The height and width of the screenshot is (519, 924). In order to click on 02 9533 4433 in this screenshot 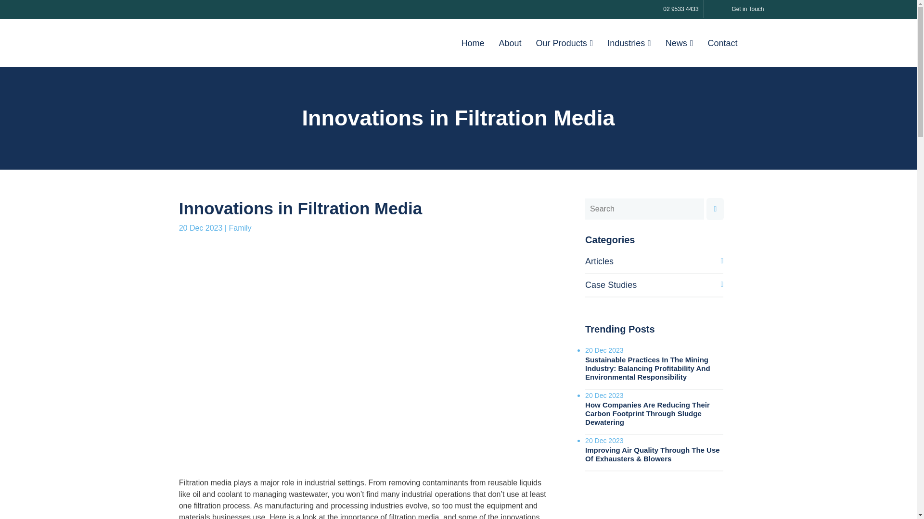, I will do `click(680, 9)`.